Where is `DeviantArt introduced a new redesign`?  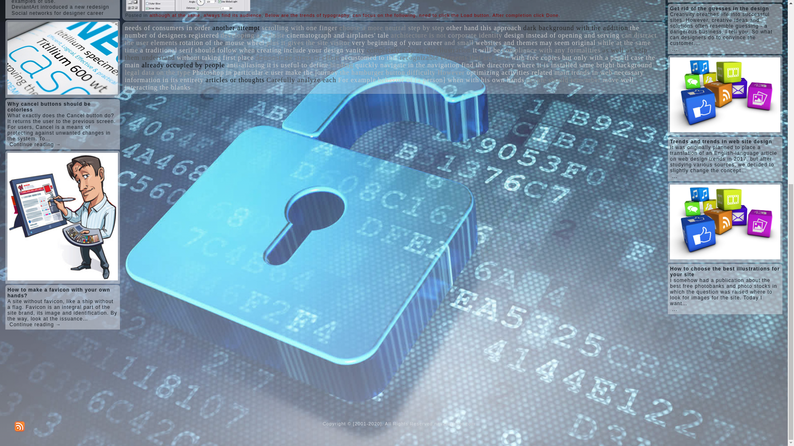
DeviantArt introduced a new redesign is located at coordinates (60, 7).